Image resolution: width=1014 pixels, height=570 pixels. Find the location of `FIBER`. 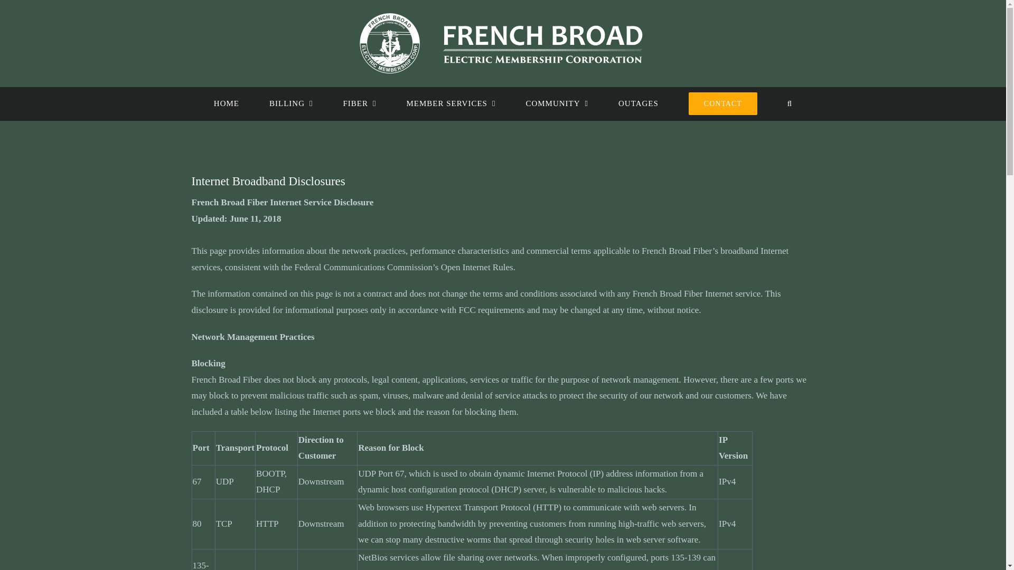

FIBER is located at coordinates (359, 103).